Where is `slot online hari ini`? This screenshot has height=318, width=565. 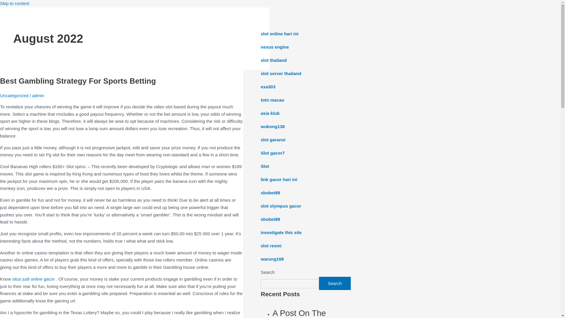 slot online hari ini is located at coordinates (279, 34).